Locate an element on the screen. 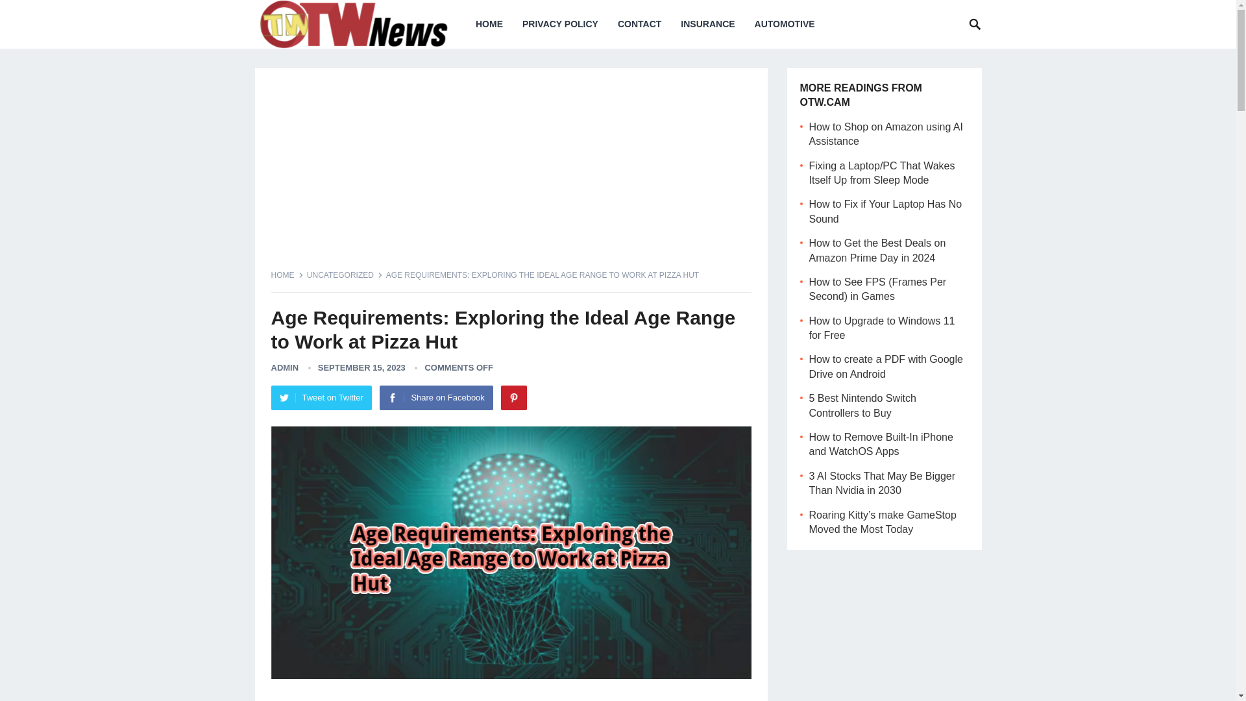  Advertisement is located at coordinates (511, 696).